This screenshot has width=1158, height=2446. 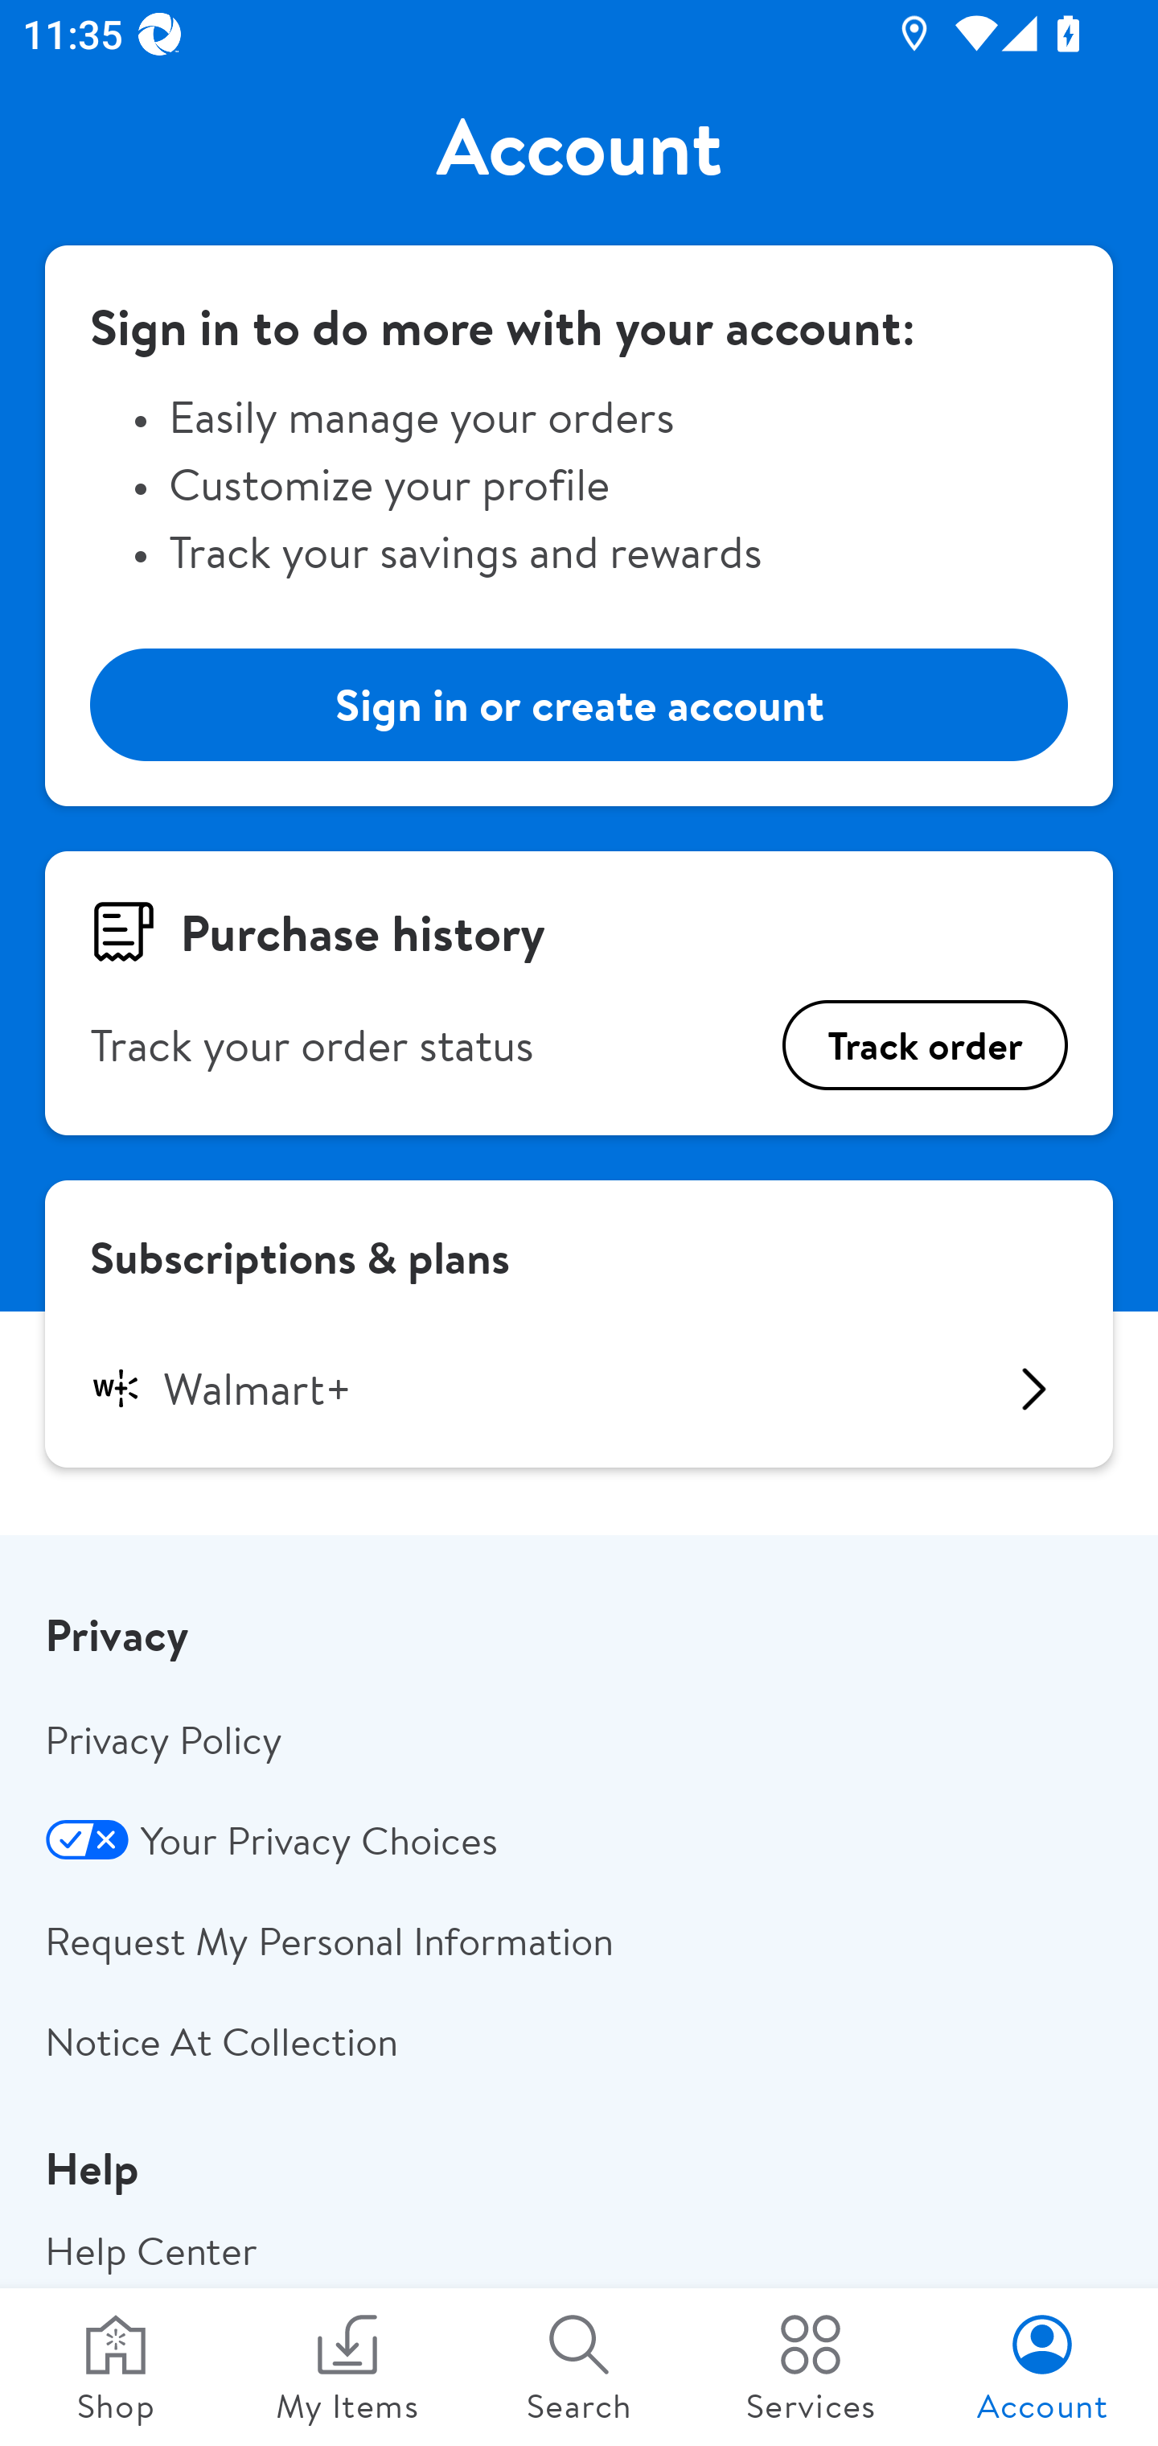 I want to click on Services, so click(x=811, y=2367).